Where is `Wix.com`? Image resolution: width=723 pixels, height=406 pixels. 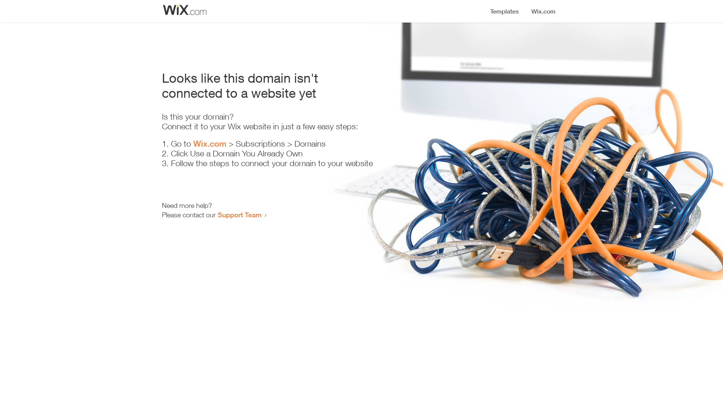
Wix.com is located at coordinates (210, 144).